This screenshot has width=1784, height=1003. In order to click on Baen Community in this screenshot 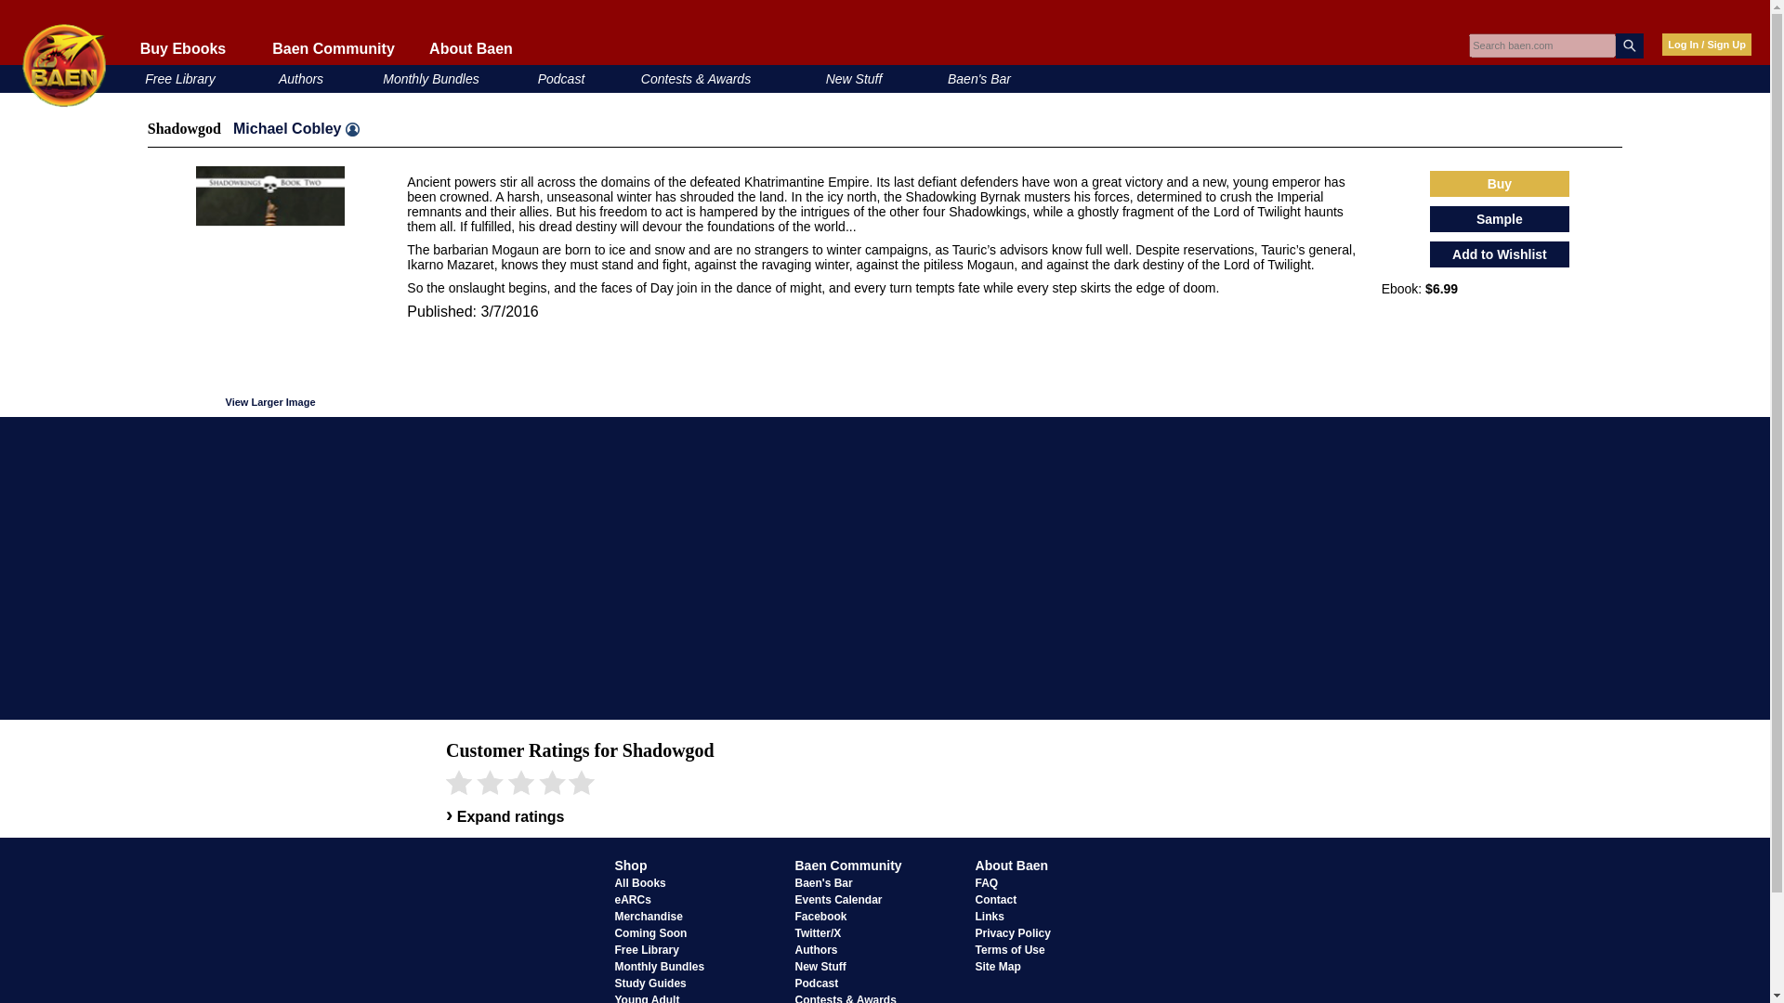, I will do `click(333, 48)`.